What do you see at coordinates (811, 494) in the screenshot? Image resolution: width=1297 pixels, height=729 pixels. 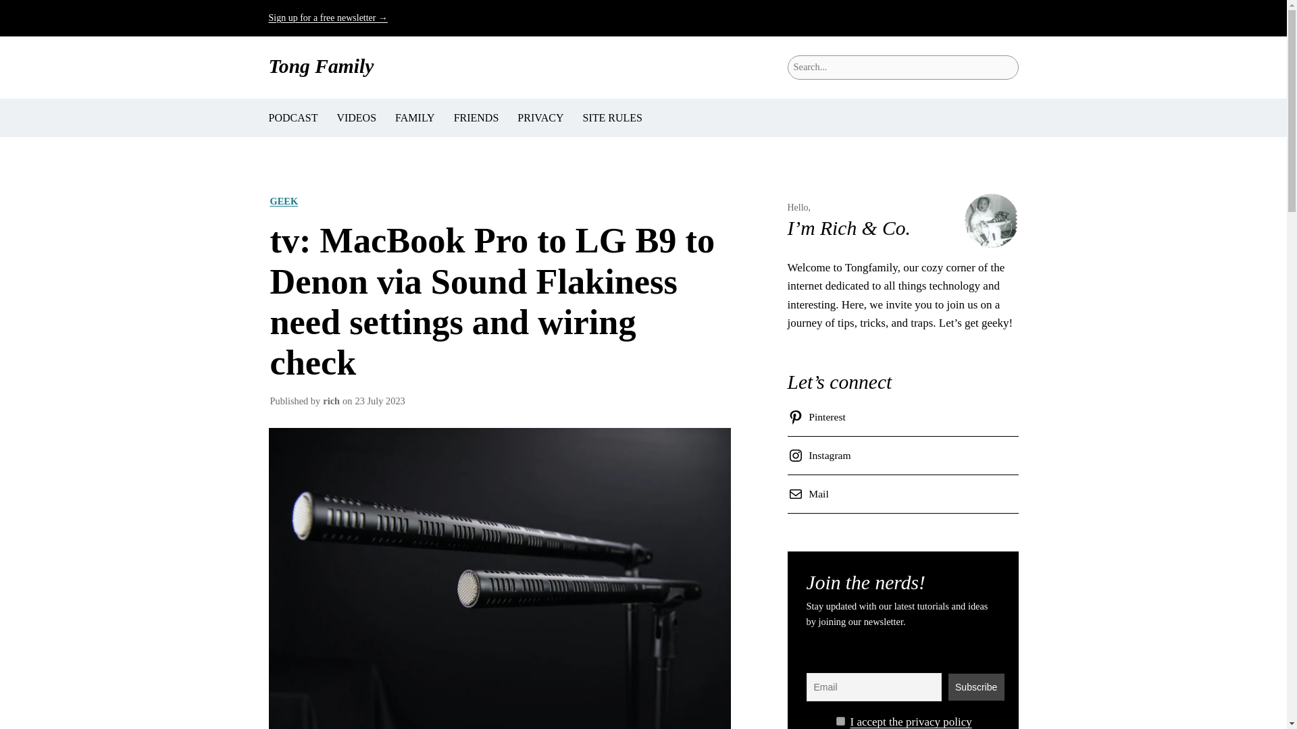 I see `Mail` at bounding box center [811, 494].